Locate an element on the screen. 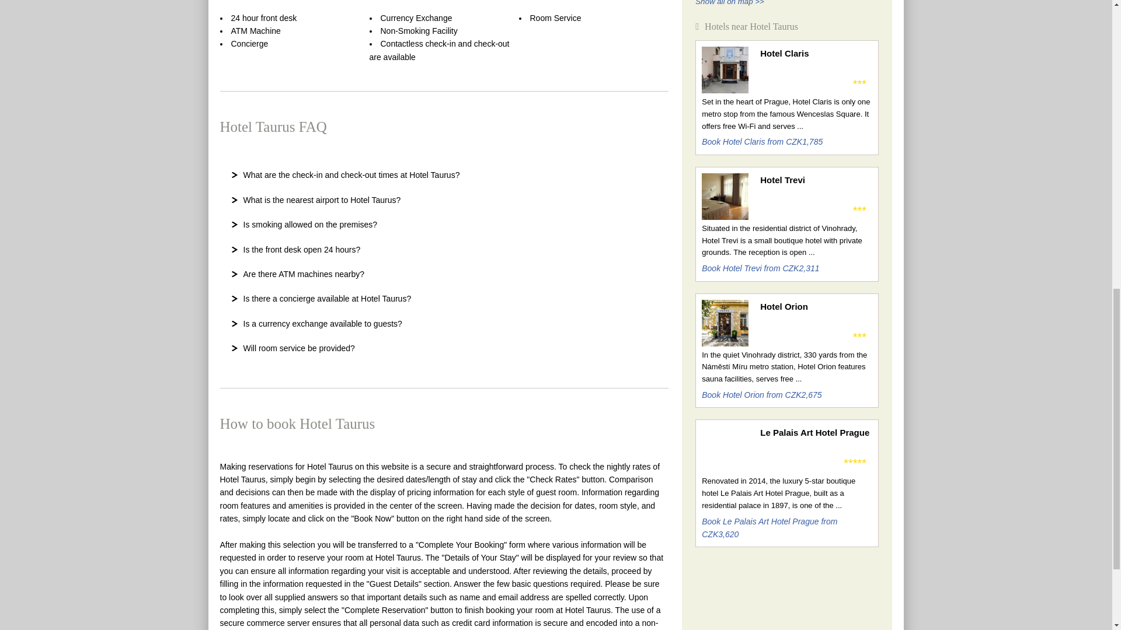 The width and height of the screenshot is (1121, 630). Book Hotel Orion from CZK2,675 is located at coordinates (761, 394).